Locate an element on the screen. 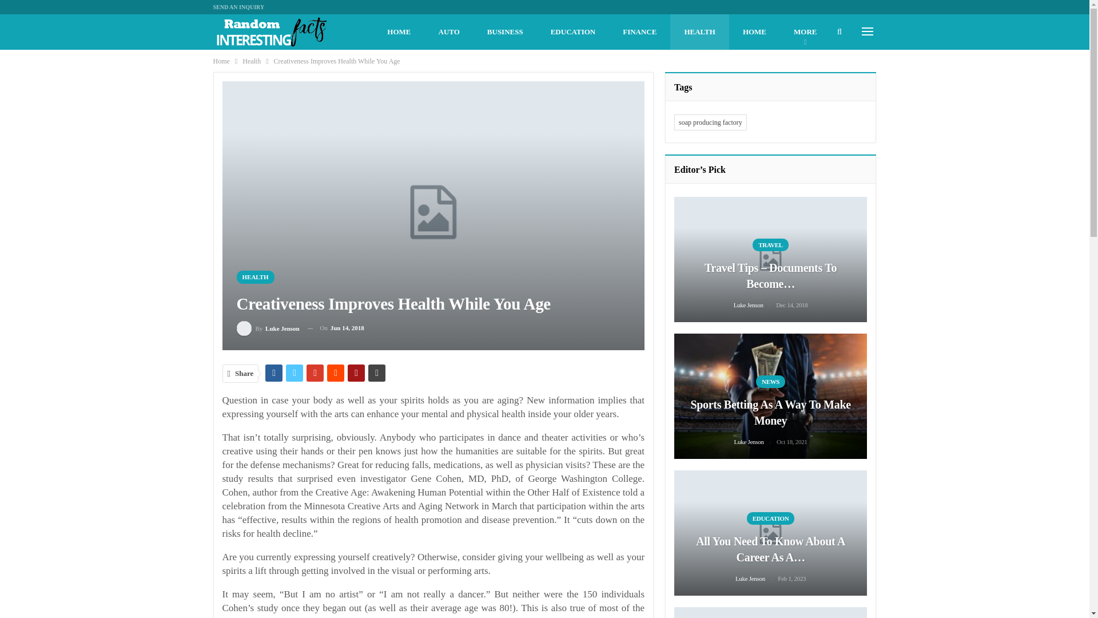  HOME is located at coordinates (398, 32).